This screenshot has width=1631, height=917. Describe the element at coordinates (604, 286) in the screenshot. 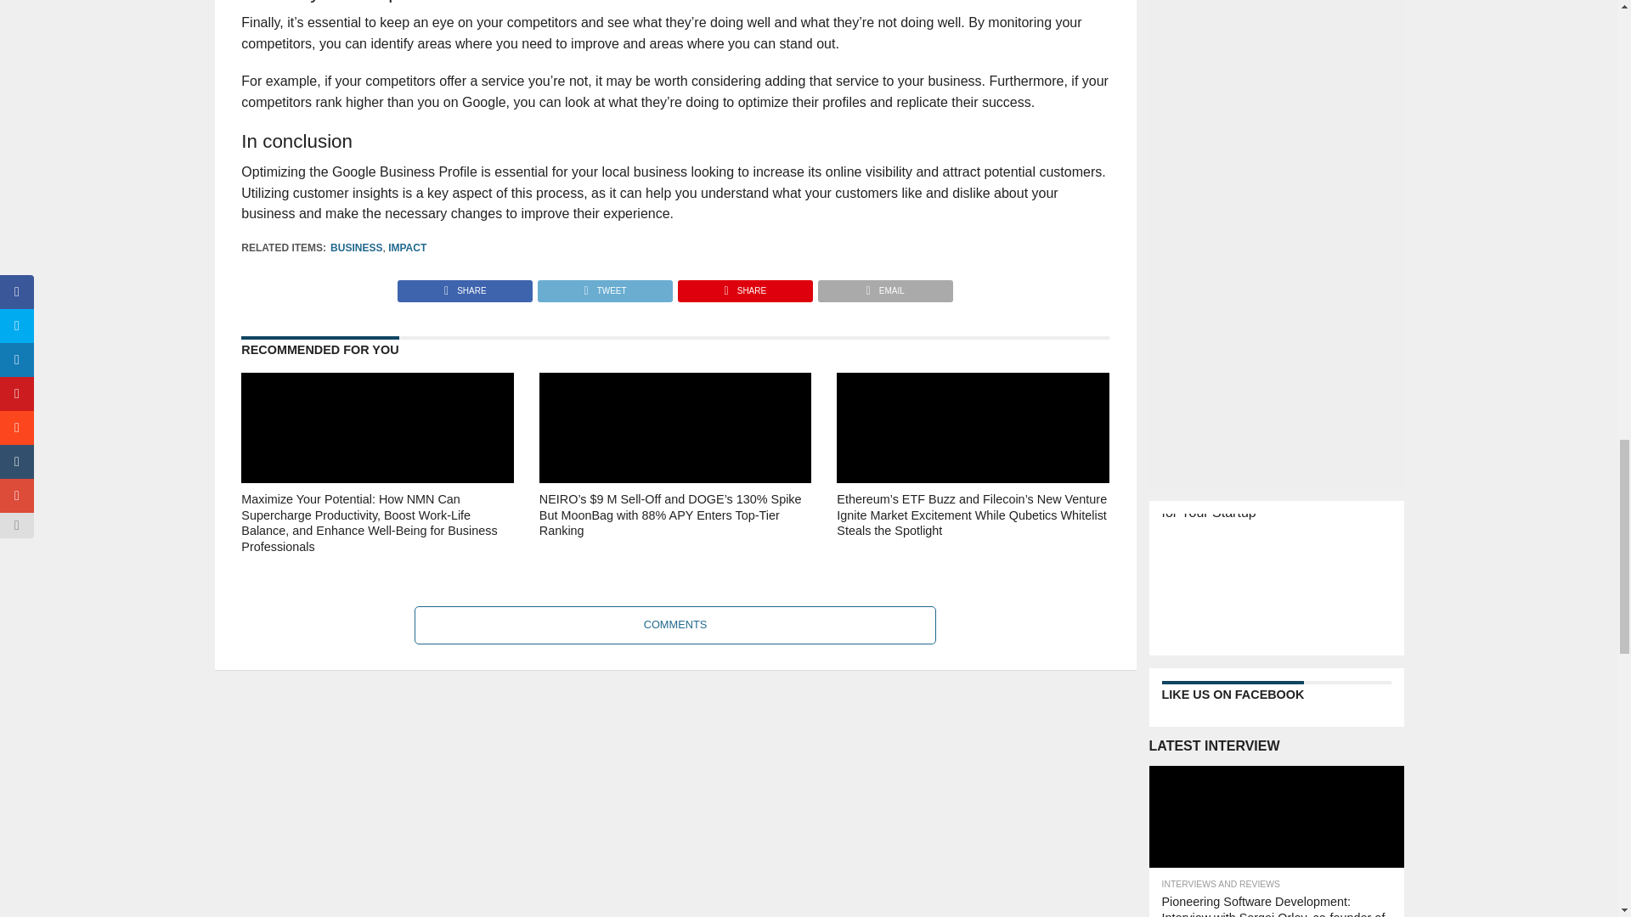

I see `Tweet This Post` at that location.